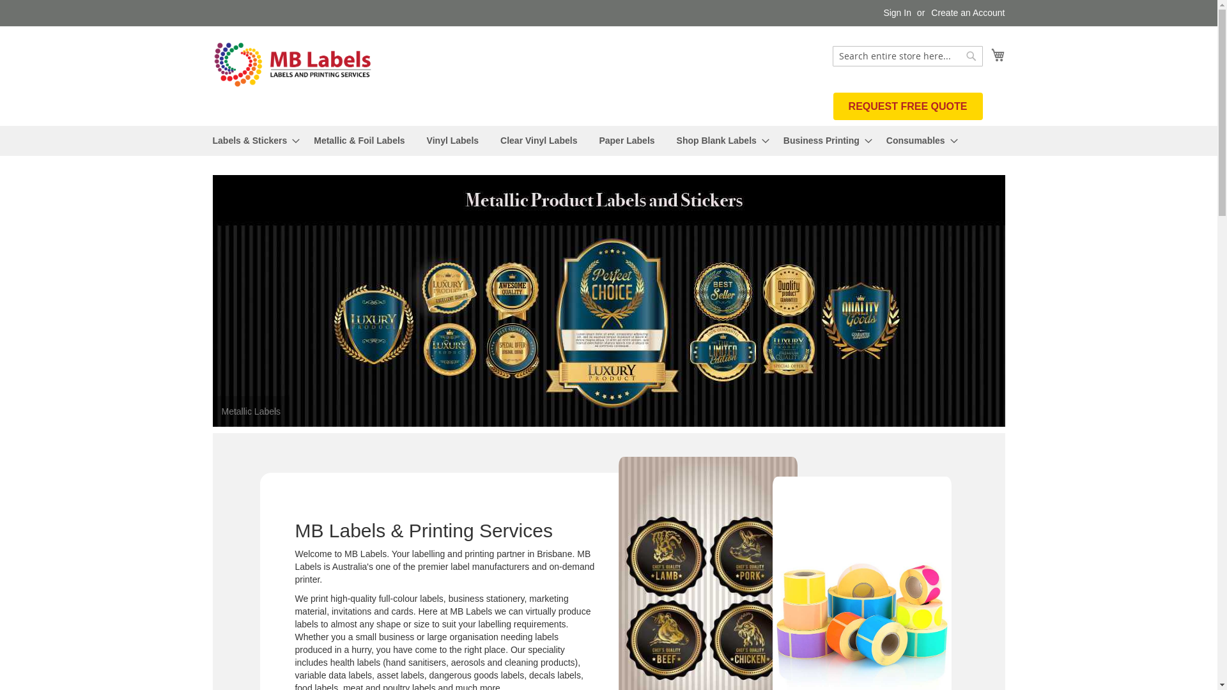  Describe the element at coordinates (968, 13) in the screenshot. I see `Create an Account` at that location.